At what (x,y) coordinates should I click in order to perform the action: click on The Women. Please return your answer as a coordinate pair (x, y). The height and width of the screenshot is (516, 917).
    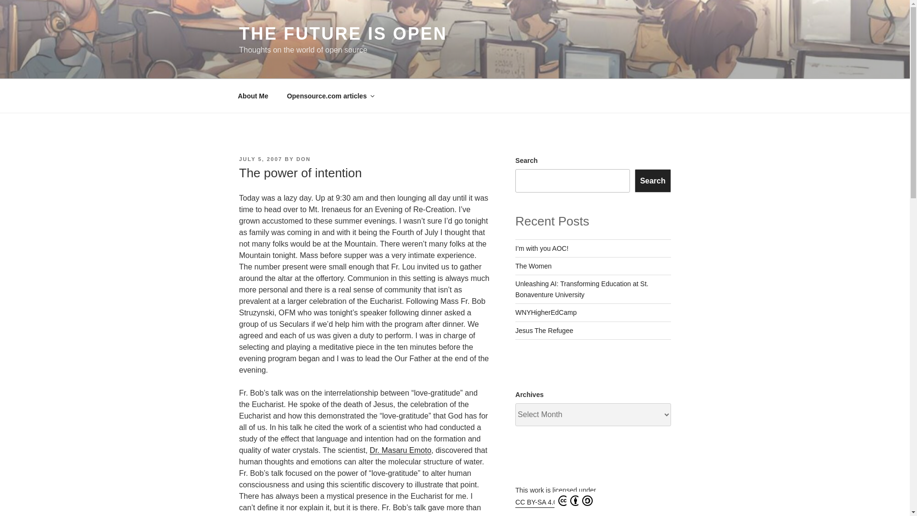
    Looking at the image, I should click on (533, 266).